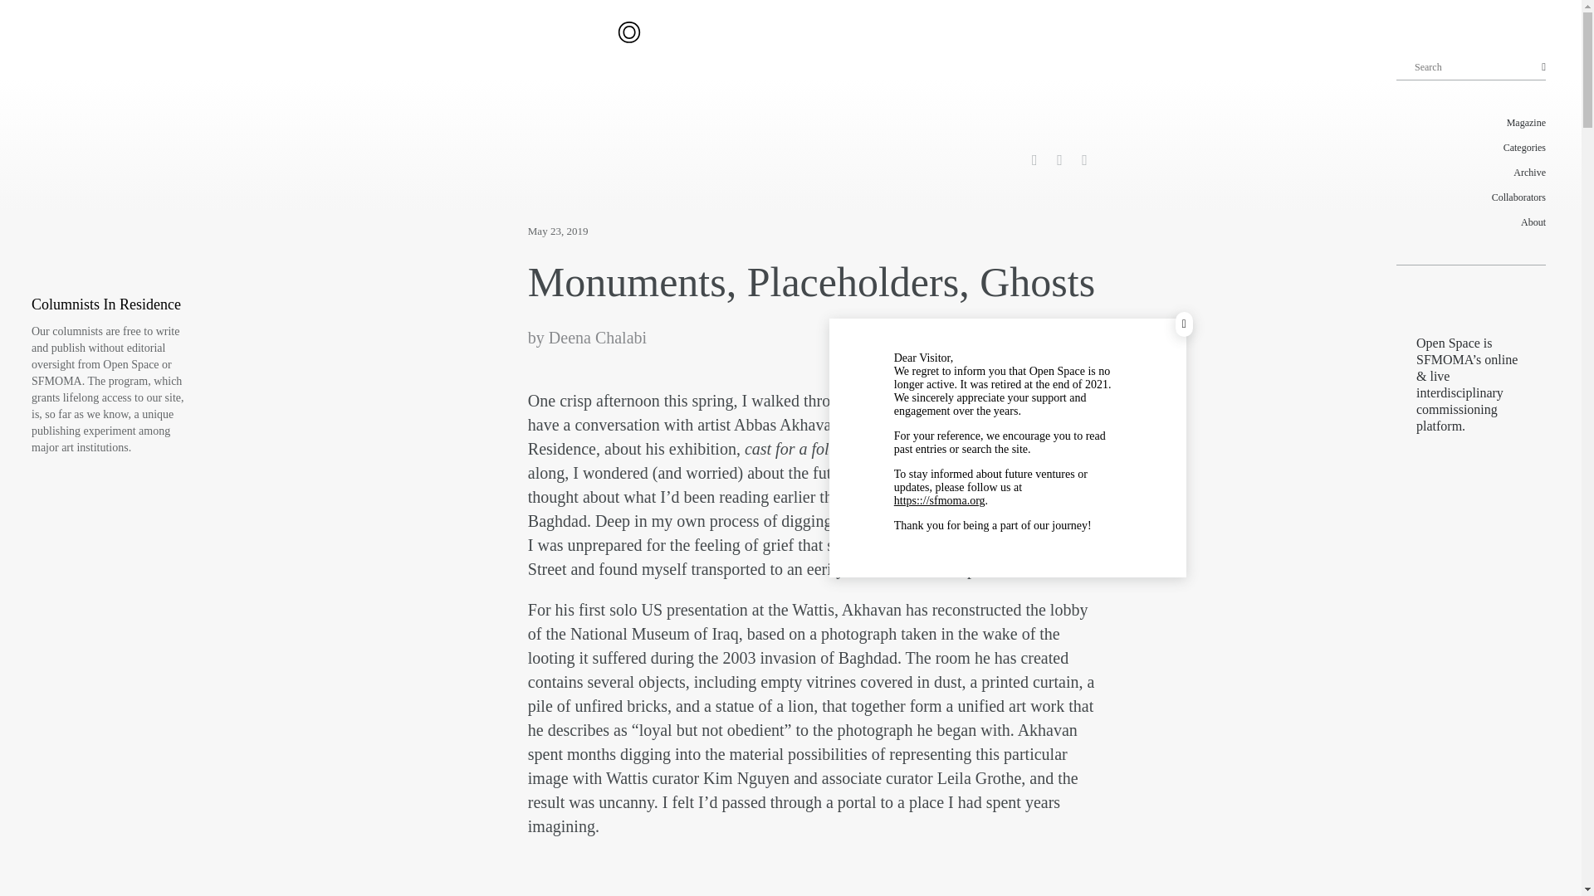  I want to click on Deena Chalabi, so click(598, 337).